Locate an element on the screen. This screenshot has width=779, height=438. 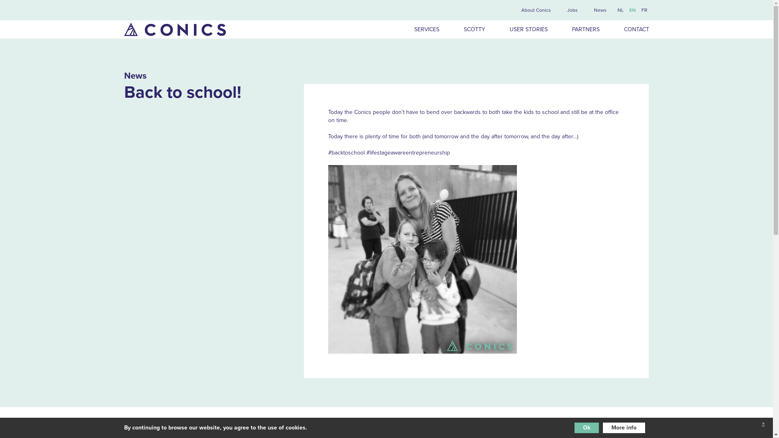
News is located at coordinates (600, 10).